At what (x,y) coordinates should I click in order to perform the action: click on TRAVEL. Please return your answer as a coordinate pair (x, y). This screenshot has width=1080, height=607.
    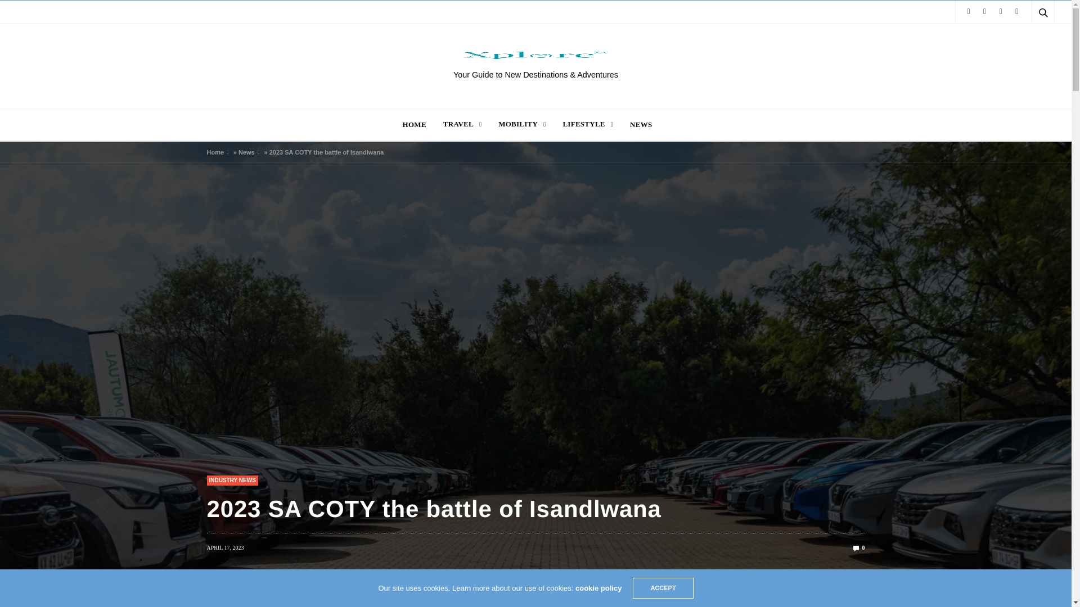
    Looking at the image, I should click on (462, 124).